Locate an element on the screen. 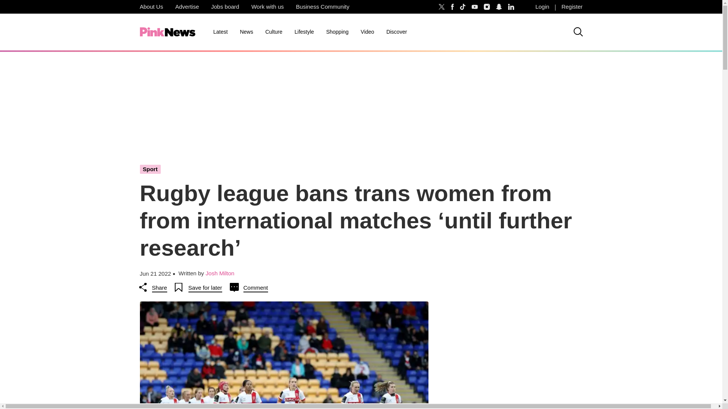 This screenshot has width=728, height=409. Register is located at coordinates (572, 7).